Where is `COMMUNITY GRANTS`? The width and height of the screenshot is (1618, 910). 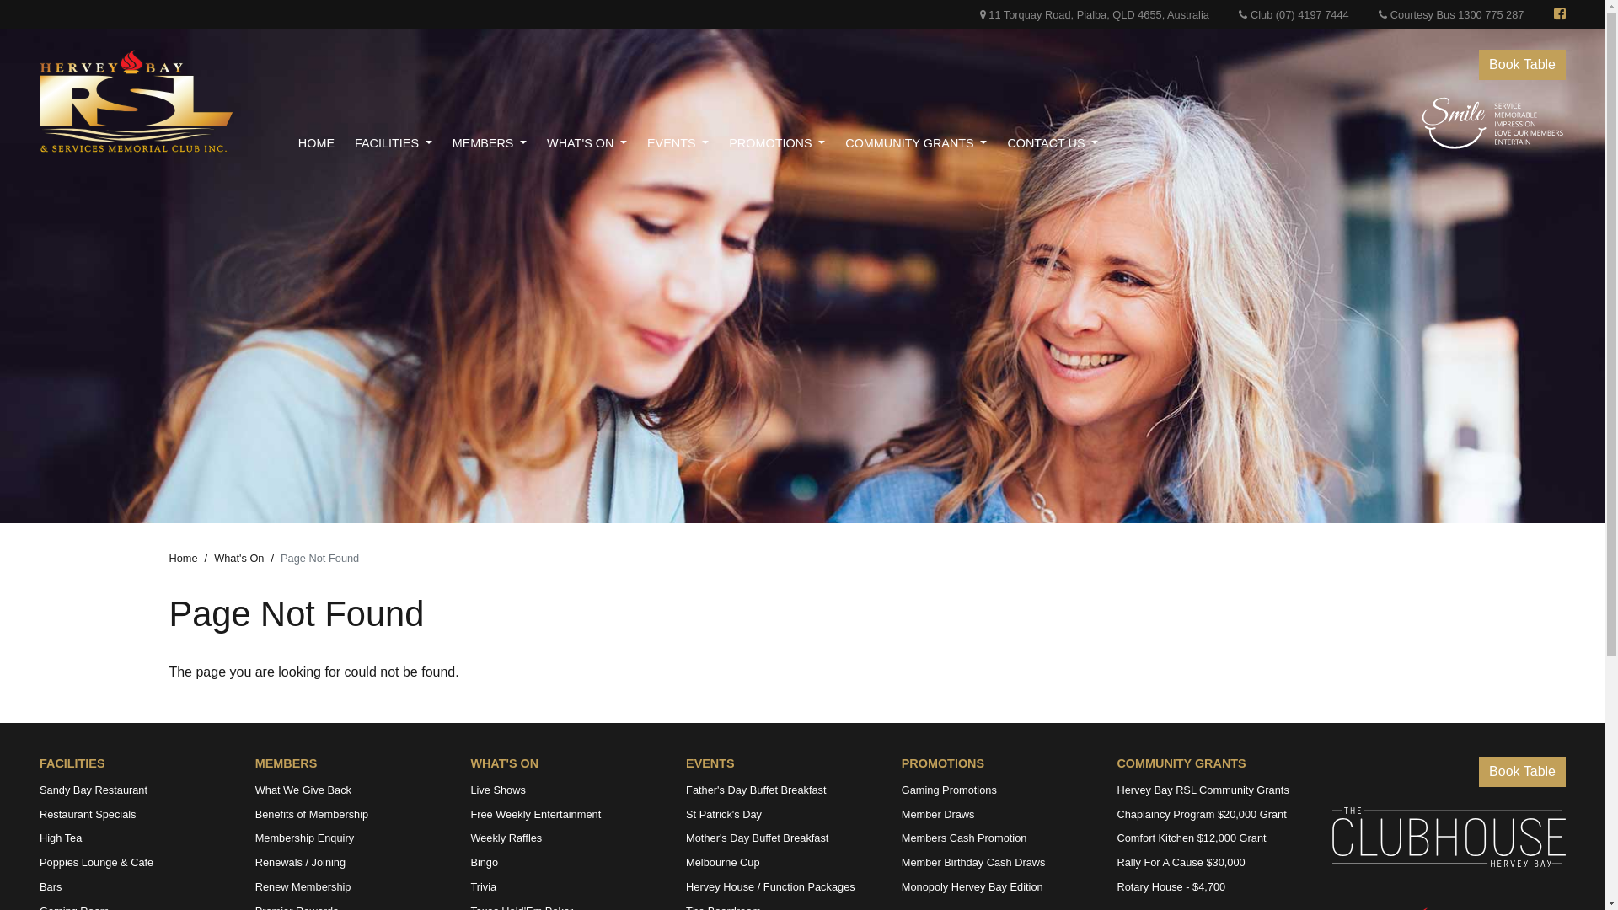
COMMUNITY GRANTS is located at coordinates (925, 144).